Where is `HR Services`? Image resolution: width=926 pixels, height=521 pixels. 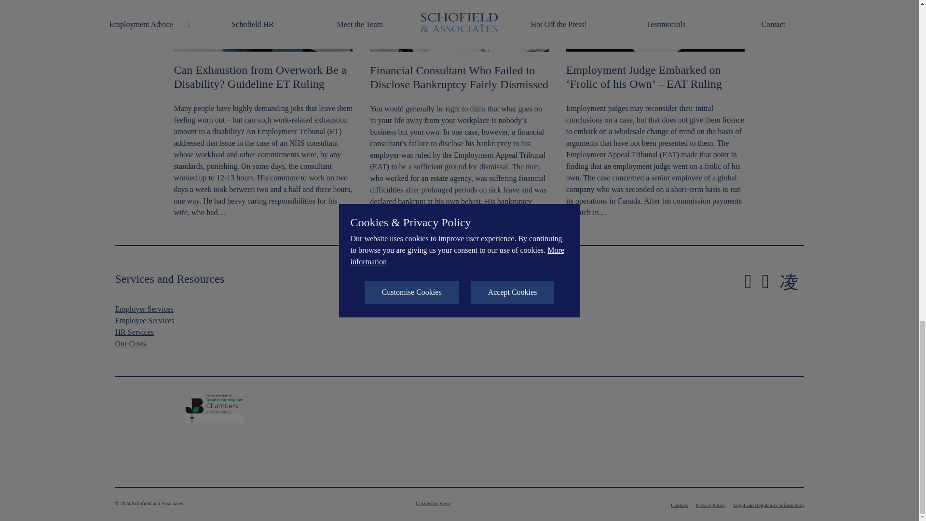 HR Services is located at coordinates (134, 332).